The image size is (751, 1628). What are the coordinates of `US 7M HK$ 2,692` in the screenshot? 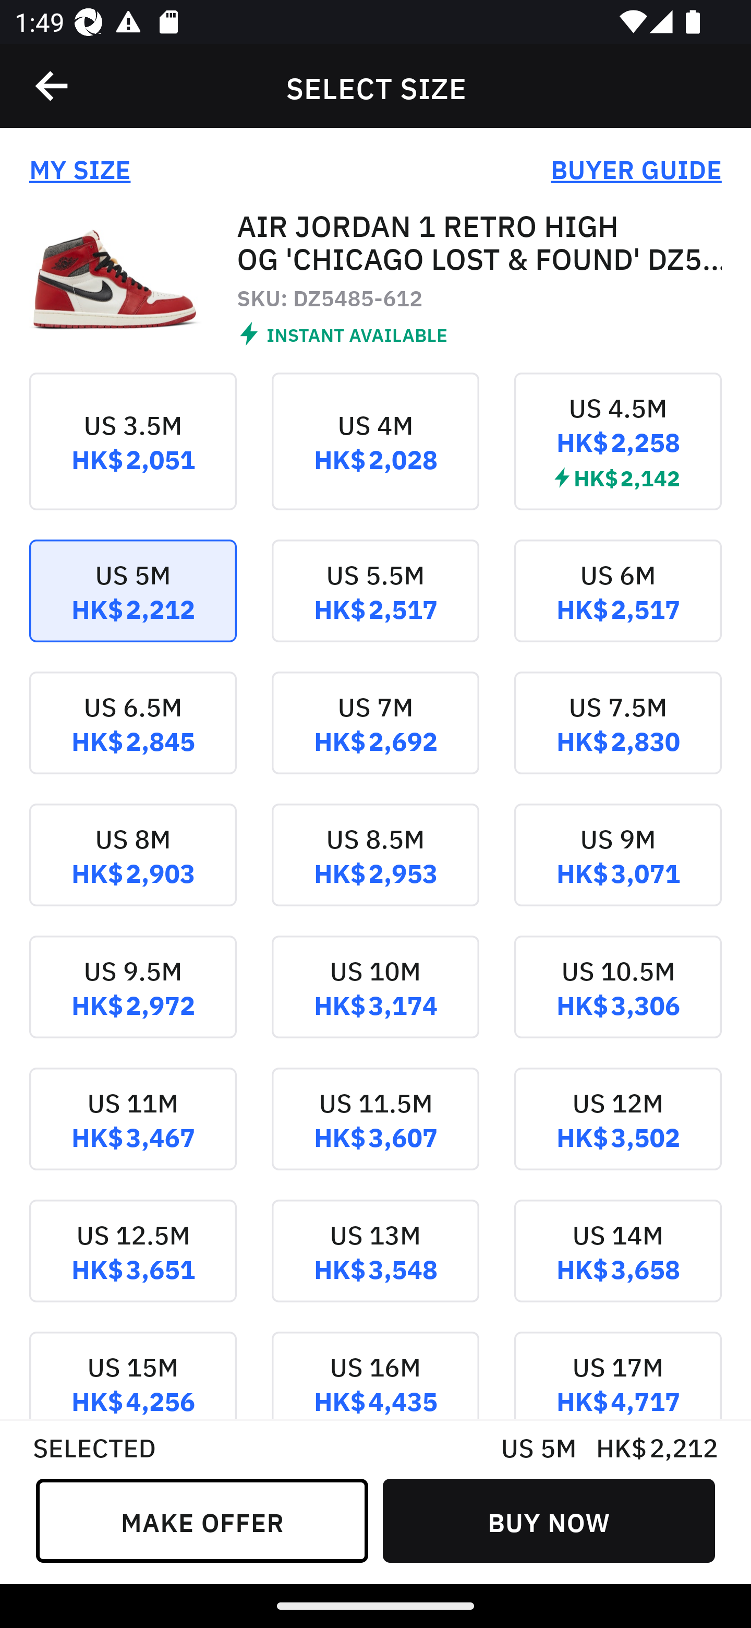 It's located at (375, 737).